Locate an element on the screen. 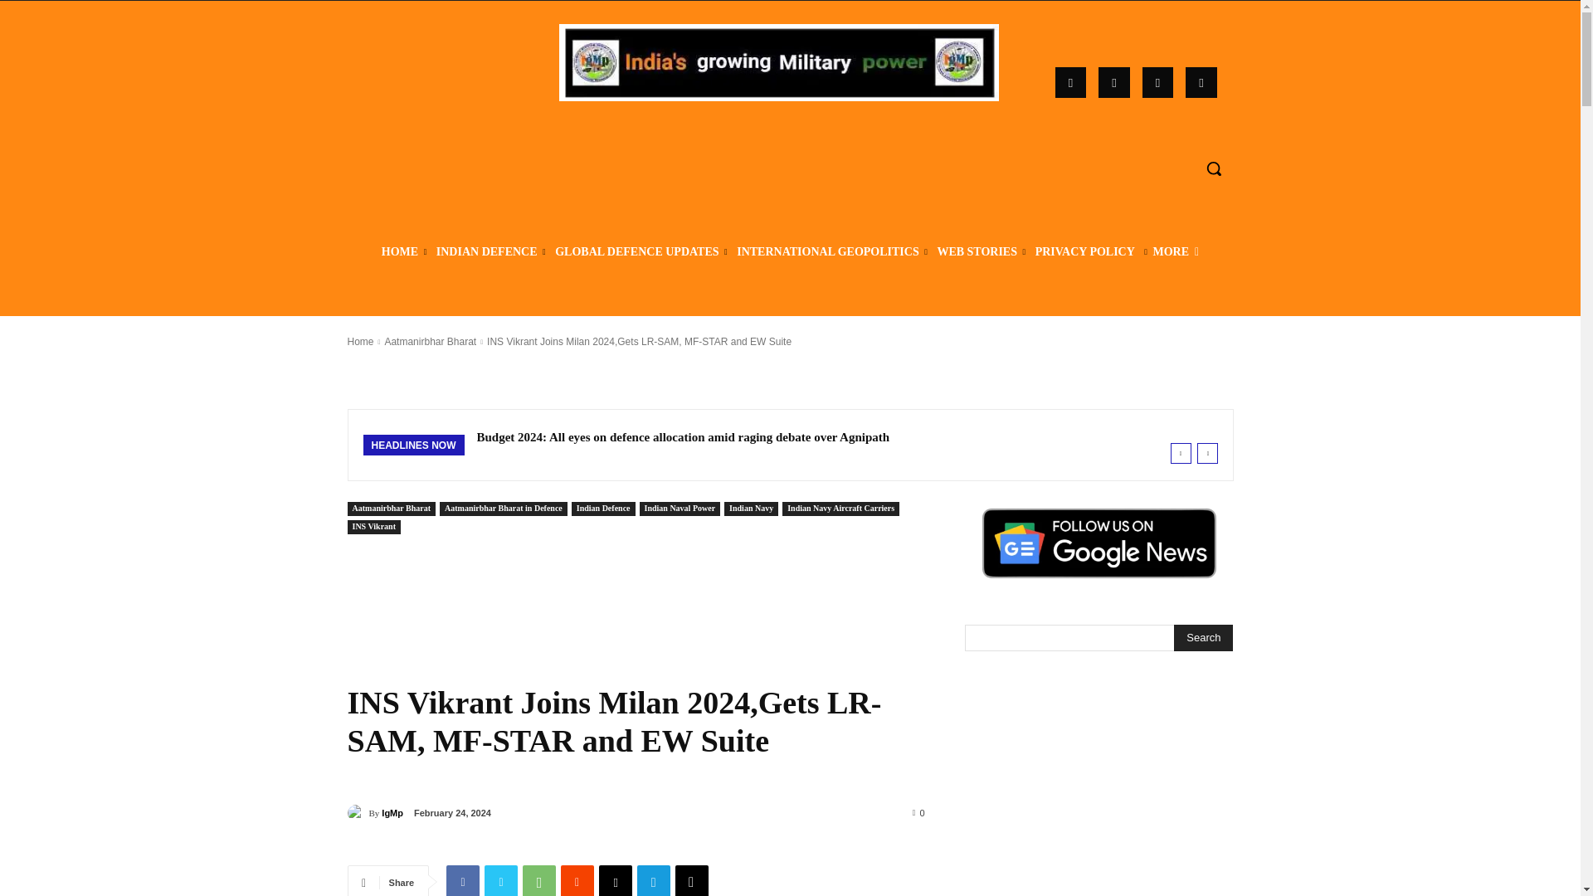 The width and height of the screenshot is (1593, 896). Twitter is located at coordinates (1201, 83).